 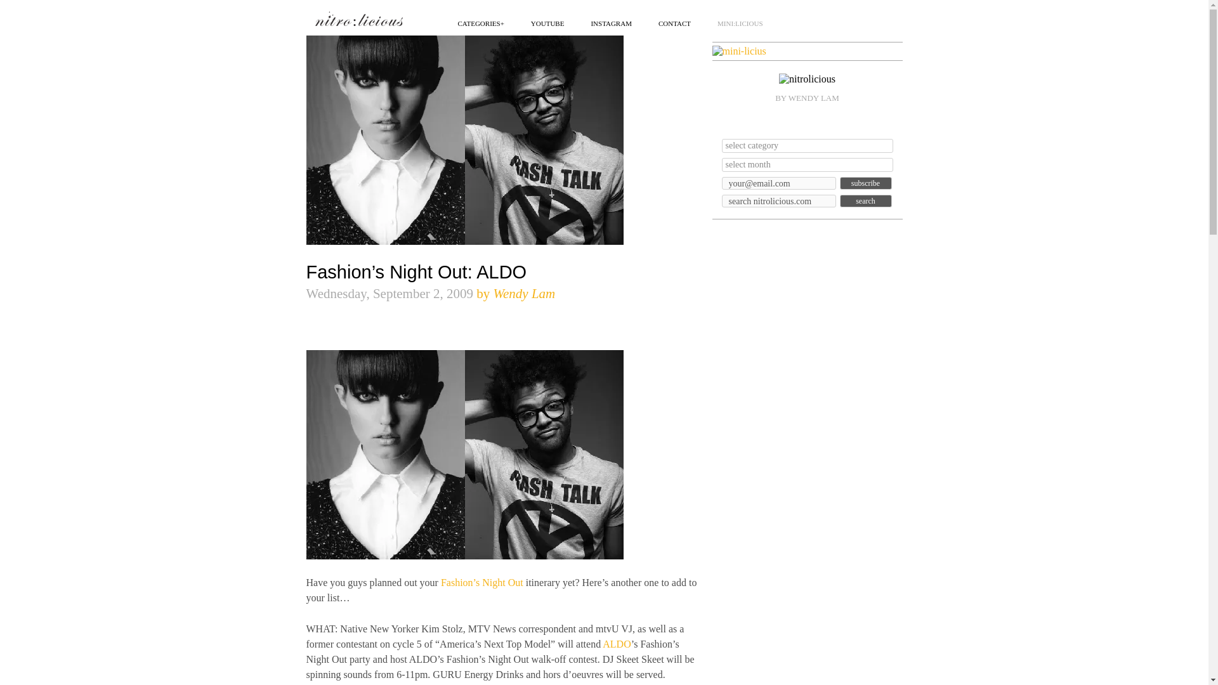 What do you see at coordinates (524, 294) in the screenshot?
I see `Wendy Lam` at bounding box center [524, 294].